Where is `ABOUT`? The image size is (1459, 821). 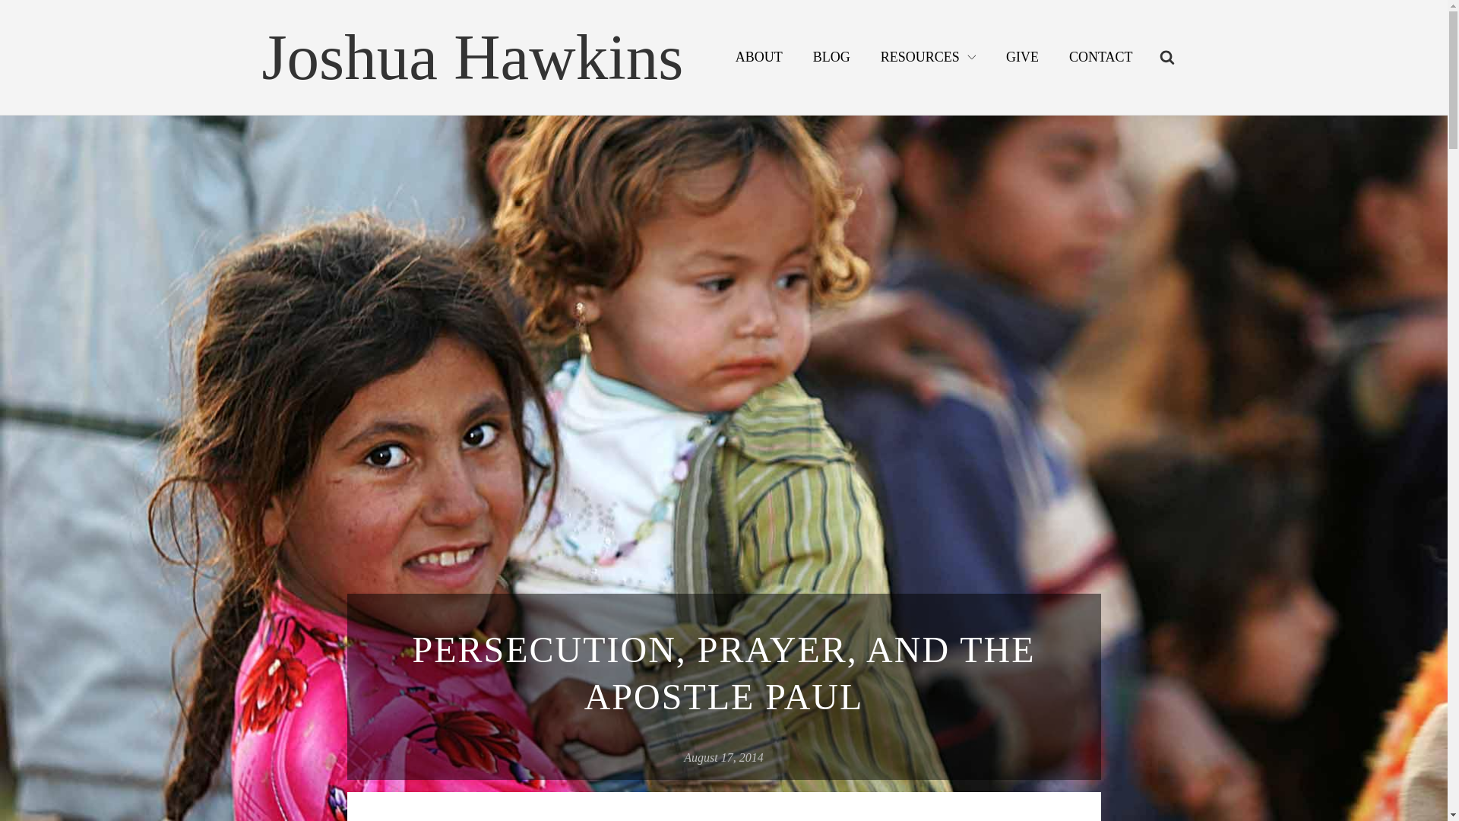 ABOUT is located at coordinates (759, 58).